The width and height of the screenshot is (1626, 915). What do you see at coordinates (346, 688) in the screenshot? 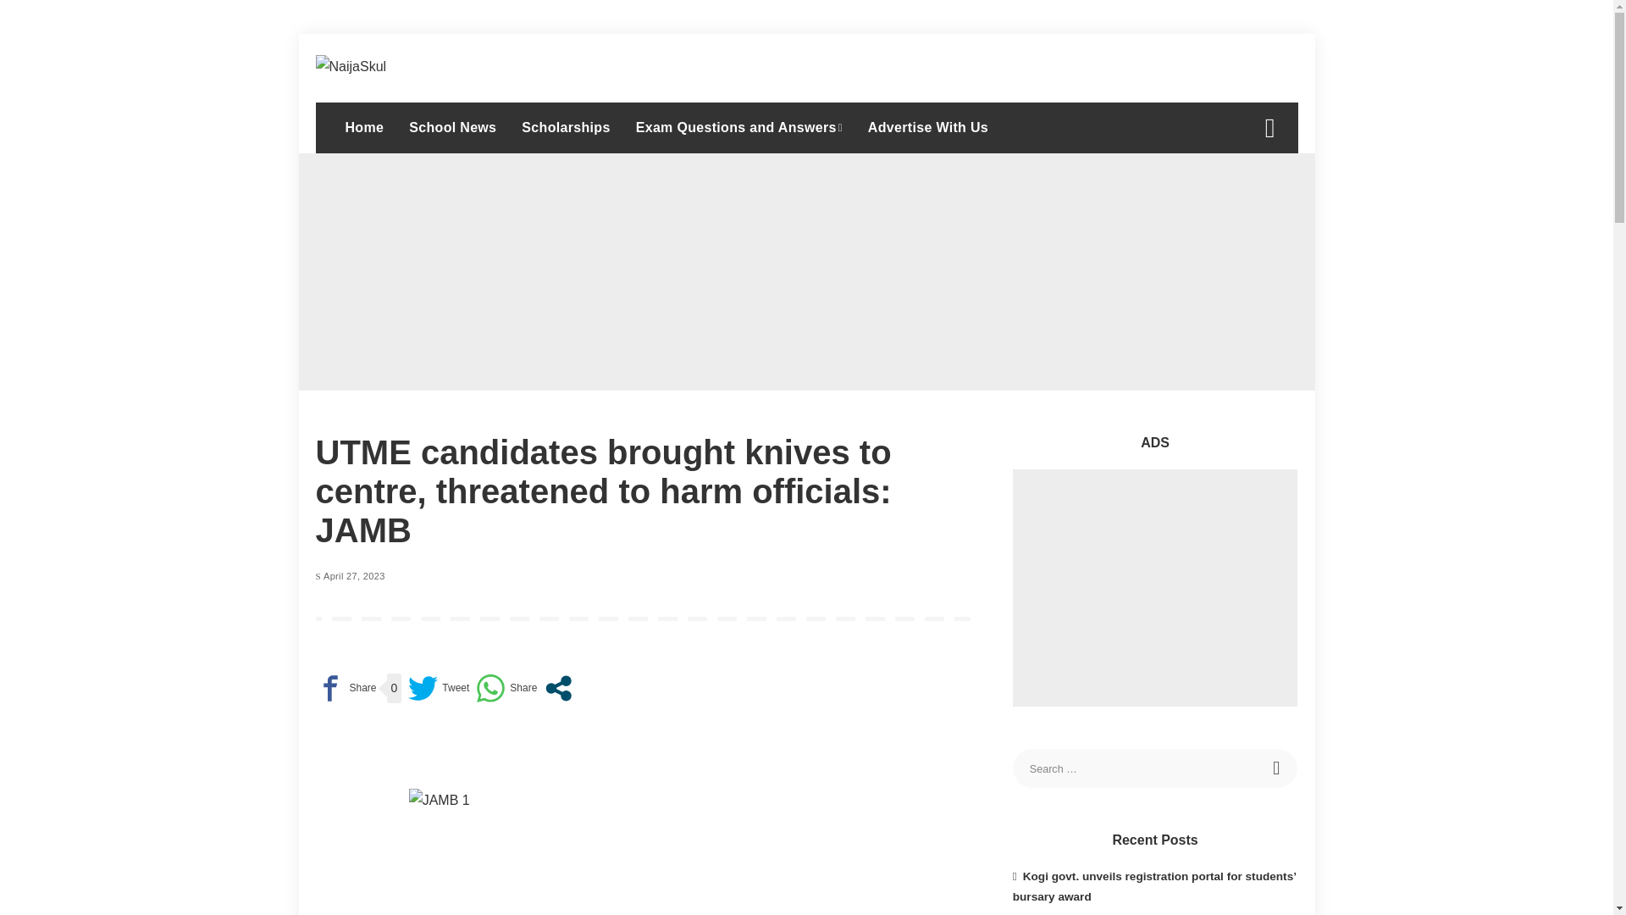
I see `Share on Facebook` at bounding box center [346, 688].